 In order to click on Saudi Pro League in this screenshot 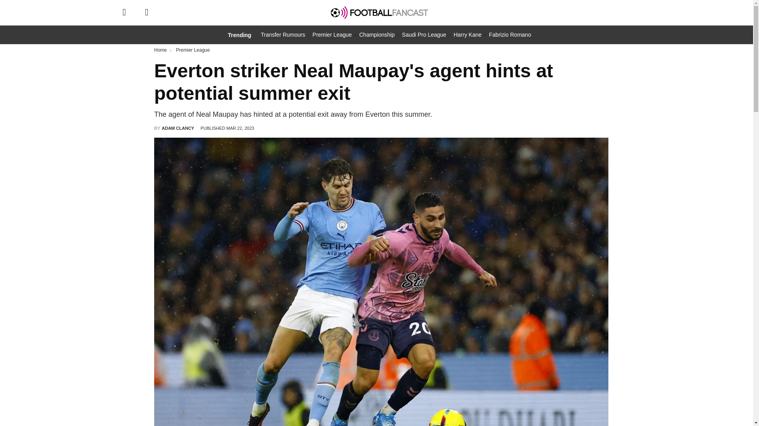, I will do `click(424, 35)`.